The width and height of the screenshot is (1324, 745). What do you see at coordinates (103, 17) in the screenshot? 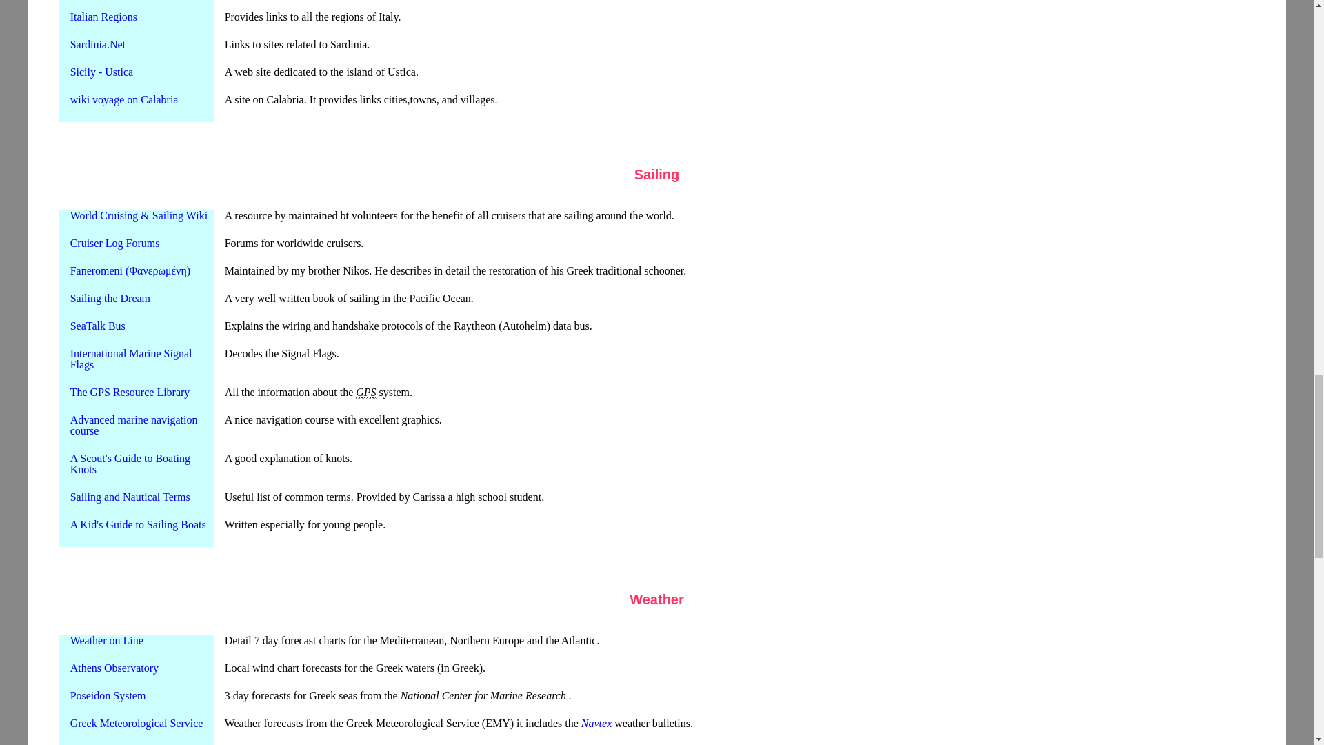
I see `Italian Regions` at bounding box center [103, 17].